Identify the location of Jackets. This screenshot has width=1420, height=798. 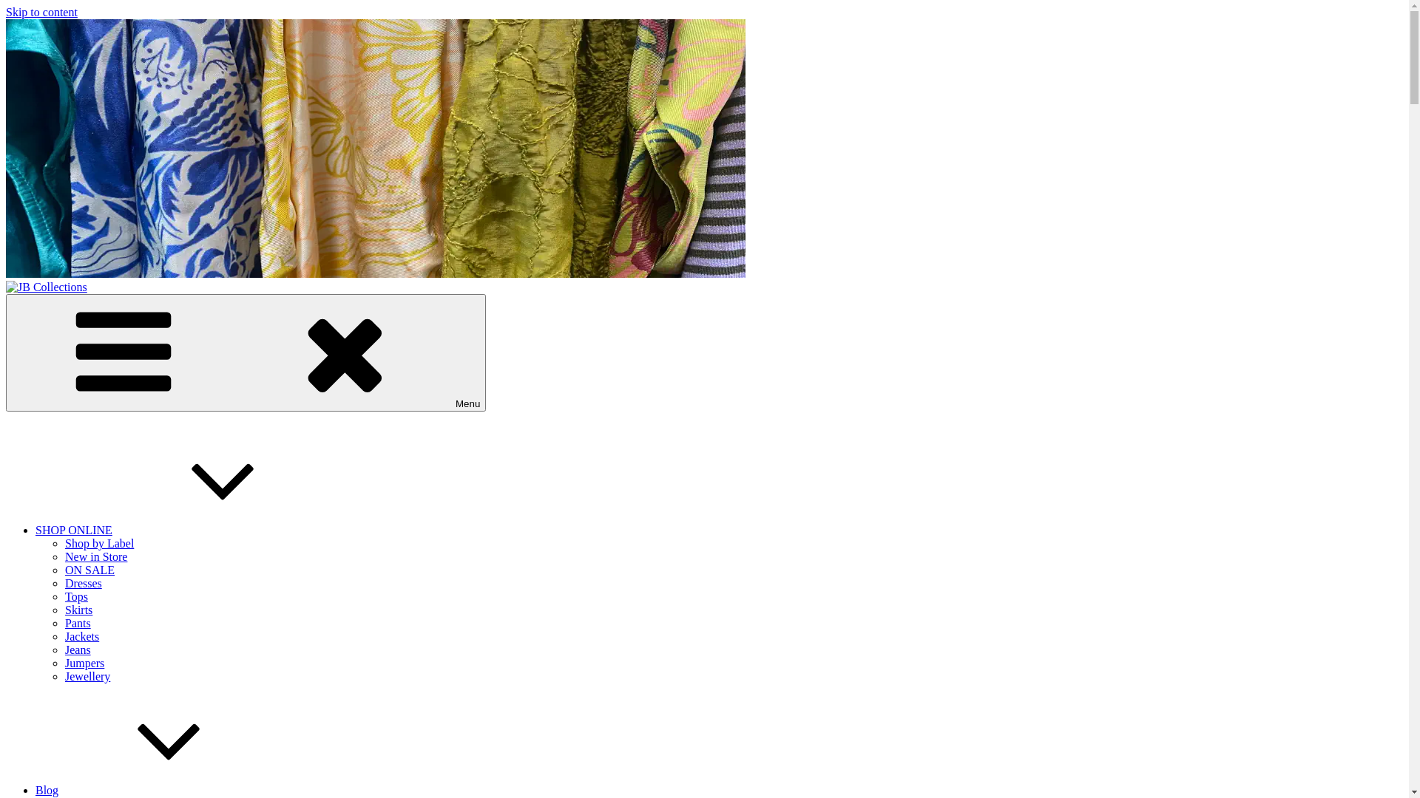
(82, 637).